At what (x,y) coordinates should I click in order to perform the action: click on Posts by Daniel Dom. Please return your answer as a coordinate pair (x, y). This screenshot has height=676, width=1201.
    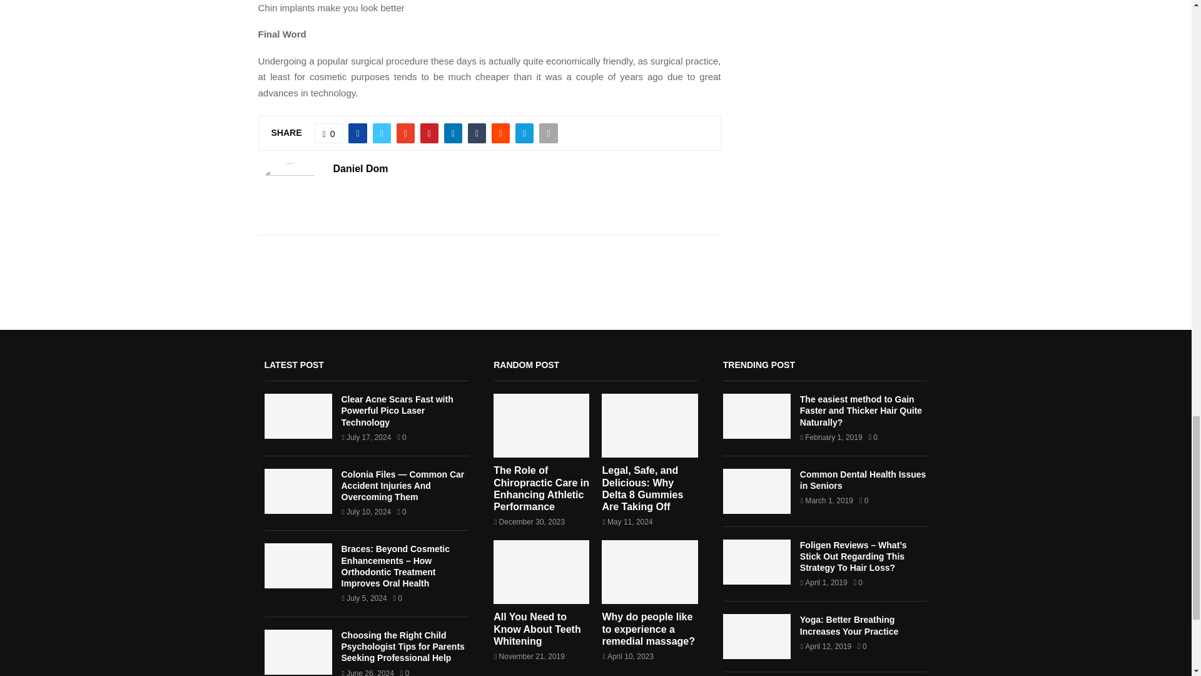
    Looking at the image, I should click on (360, 169).